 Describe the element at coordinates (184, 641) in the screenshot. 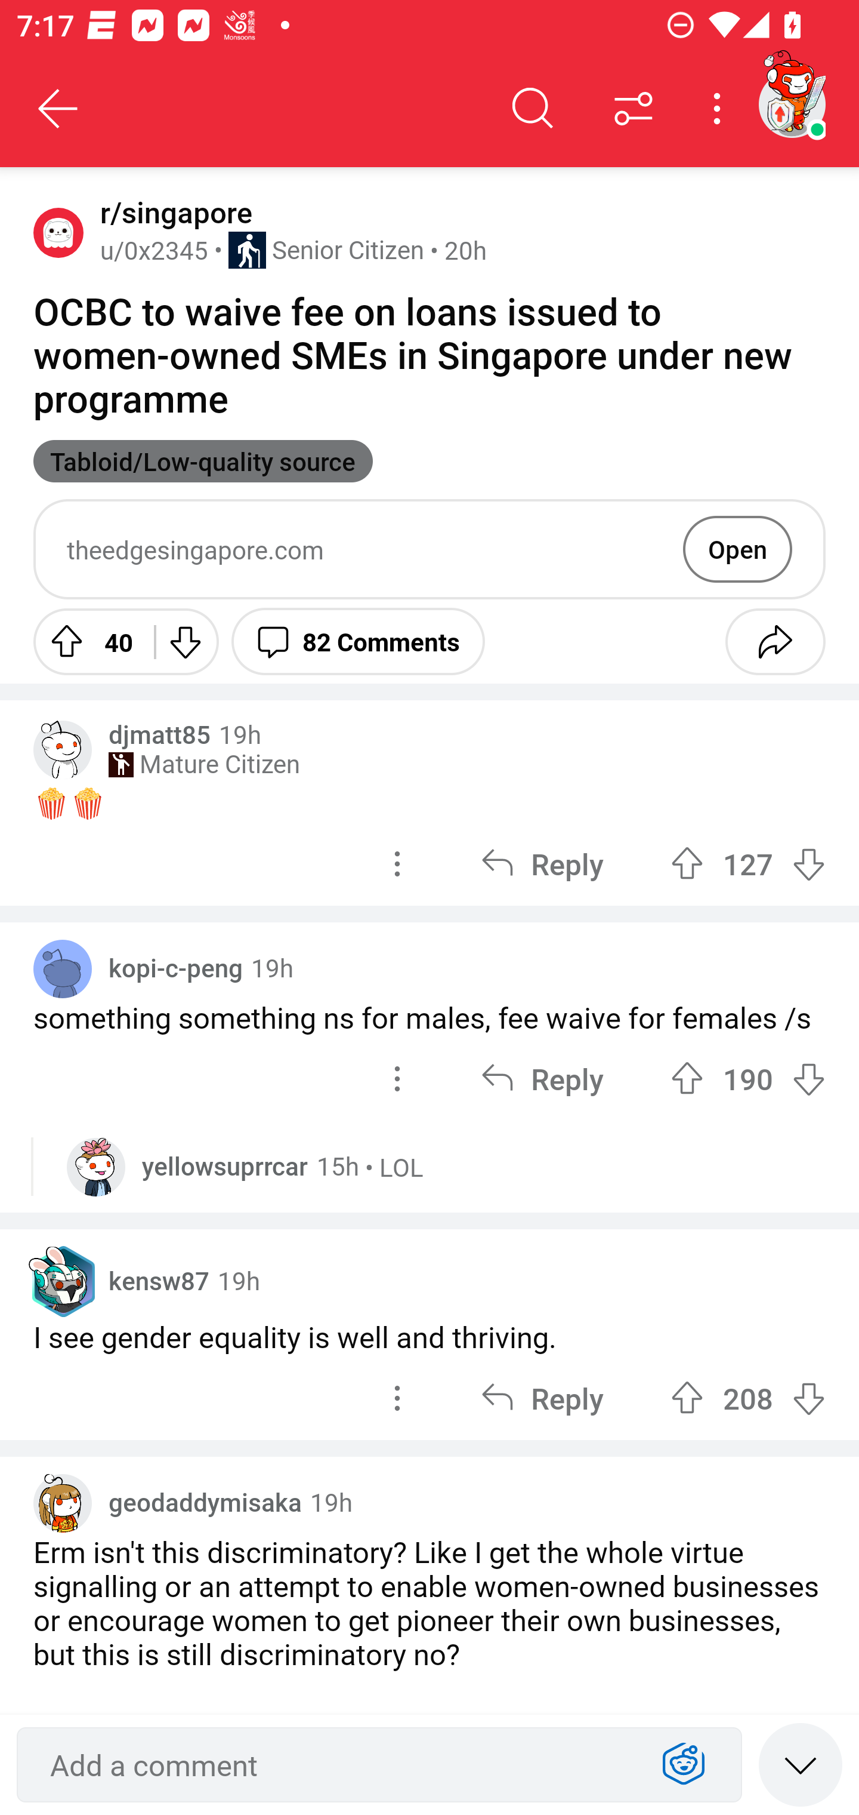

I see `Downvote` at that location.